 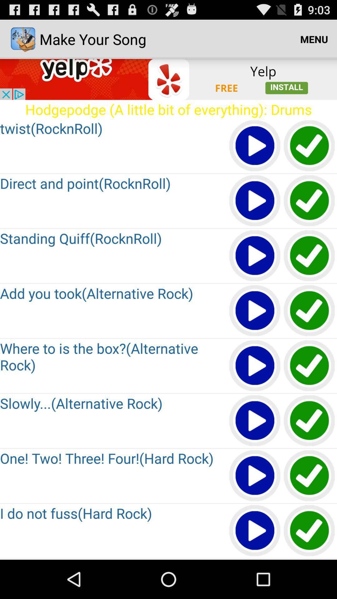 I want to click on autio paly, so click(x=255, y=366).